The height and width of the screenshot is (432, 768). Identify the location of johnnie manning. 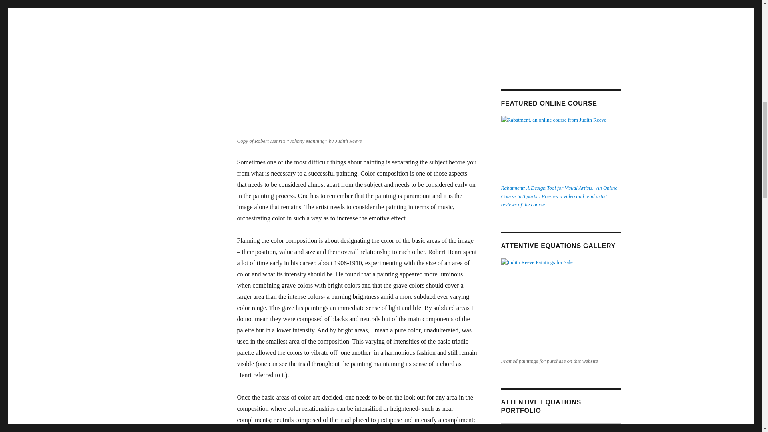
(332, 67).